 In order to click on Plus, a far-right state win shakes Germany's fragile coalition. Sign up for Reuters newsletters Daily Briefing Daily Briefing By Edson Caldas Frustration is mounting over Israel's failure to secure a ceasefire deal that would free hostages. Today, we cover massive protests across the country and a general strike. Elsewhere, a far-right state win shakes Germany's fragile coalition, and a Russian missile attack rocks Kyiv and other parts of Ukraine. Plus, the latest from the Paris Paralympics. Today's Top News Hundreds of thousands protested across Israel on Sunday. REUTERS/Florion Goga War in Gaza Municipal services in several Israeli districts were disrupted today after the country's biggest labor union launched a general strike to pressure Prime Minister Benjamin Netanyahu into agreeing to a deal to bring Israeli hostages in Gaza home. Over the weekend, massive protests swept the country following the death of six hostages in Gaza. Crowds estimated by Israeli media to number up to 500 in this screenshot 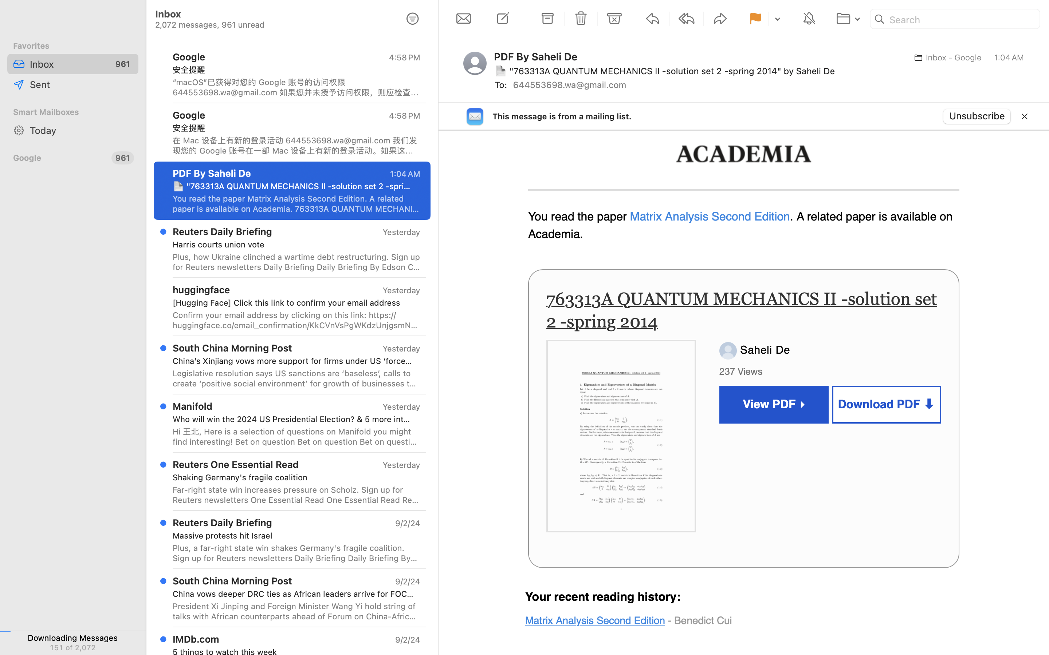, I will do `click(296, 553)`.